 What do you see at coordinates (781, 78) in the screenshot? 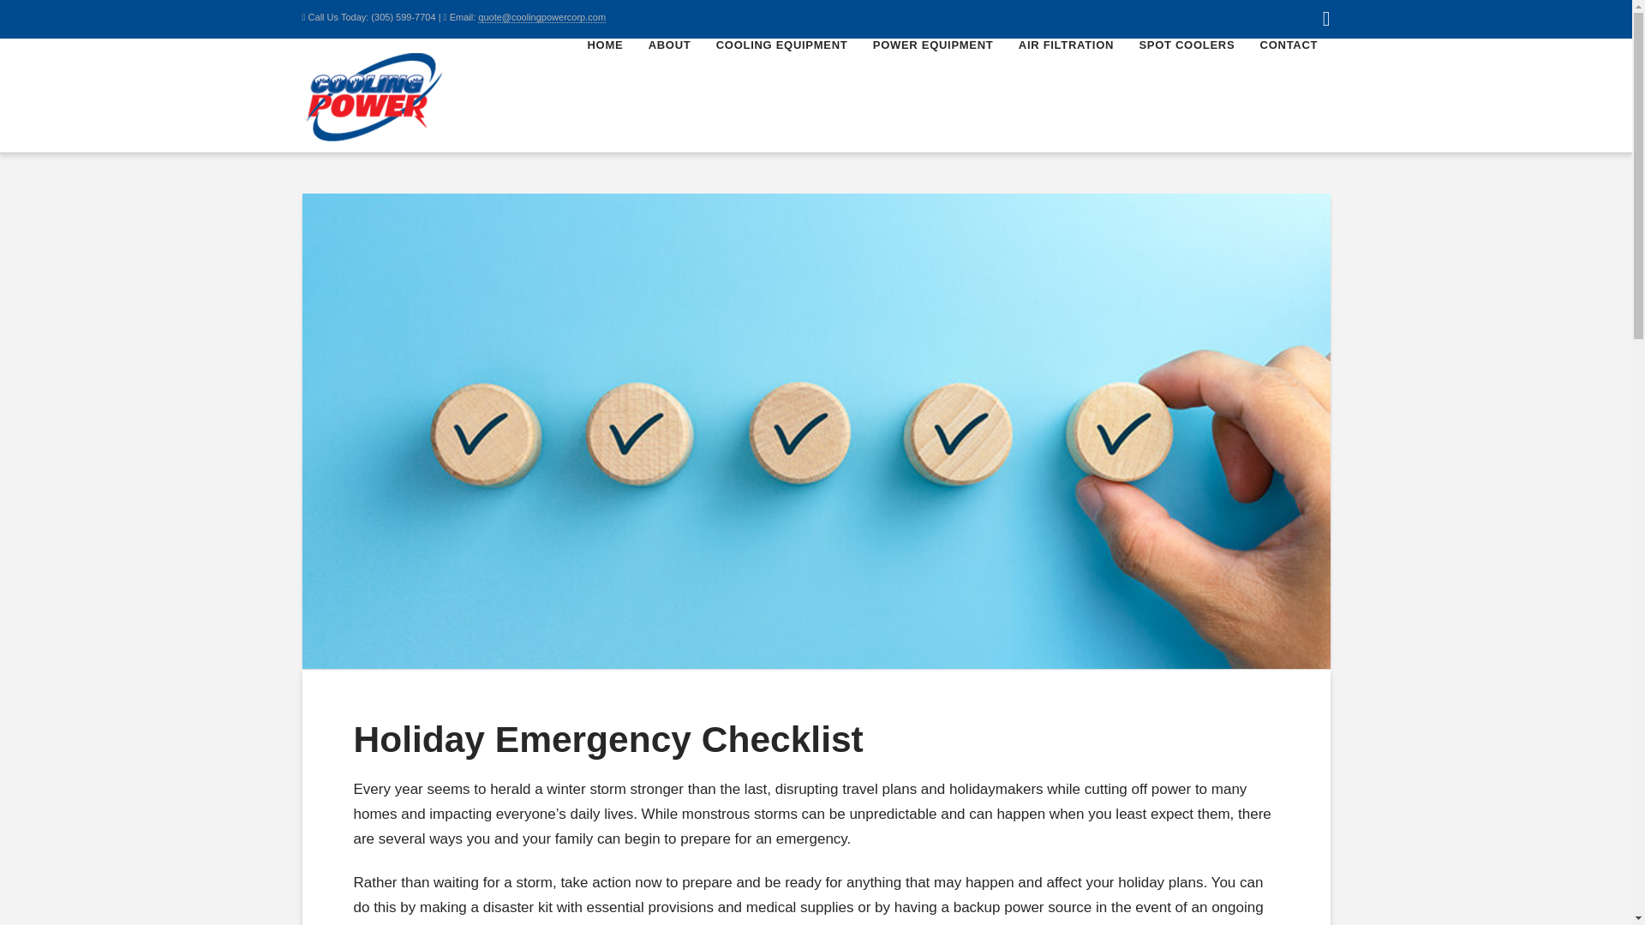
I see `COOLING EQUIPMENT` at bounding box center [781, 78].